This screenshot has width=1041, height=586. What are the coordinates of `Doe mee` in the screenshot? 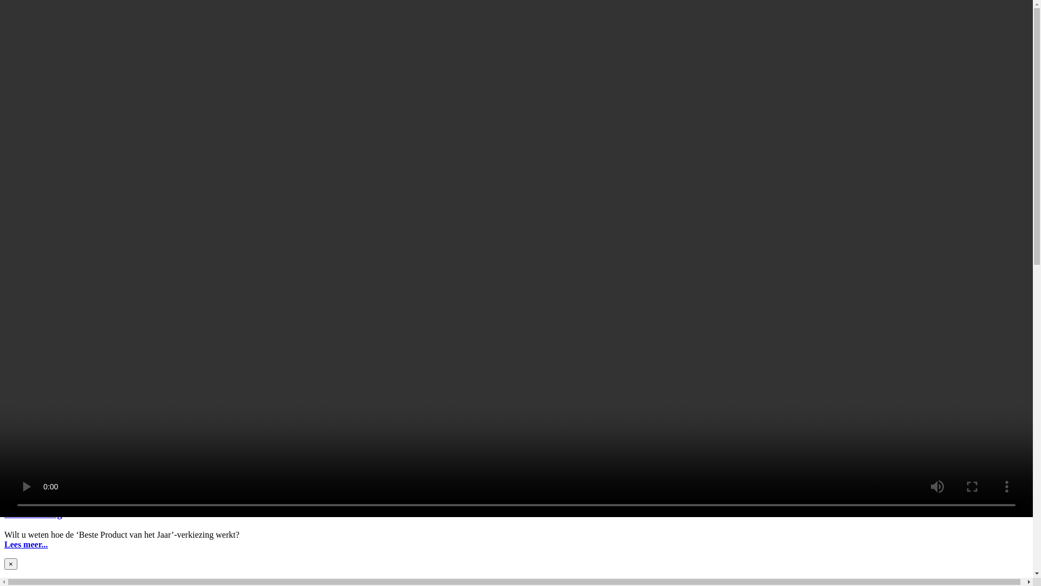 It's located at (20, 316).